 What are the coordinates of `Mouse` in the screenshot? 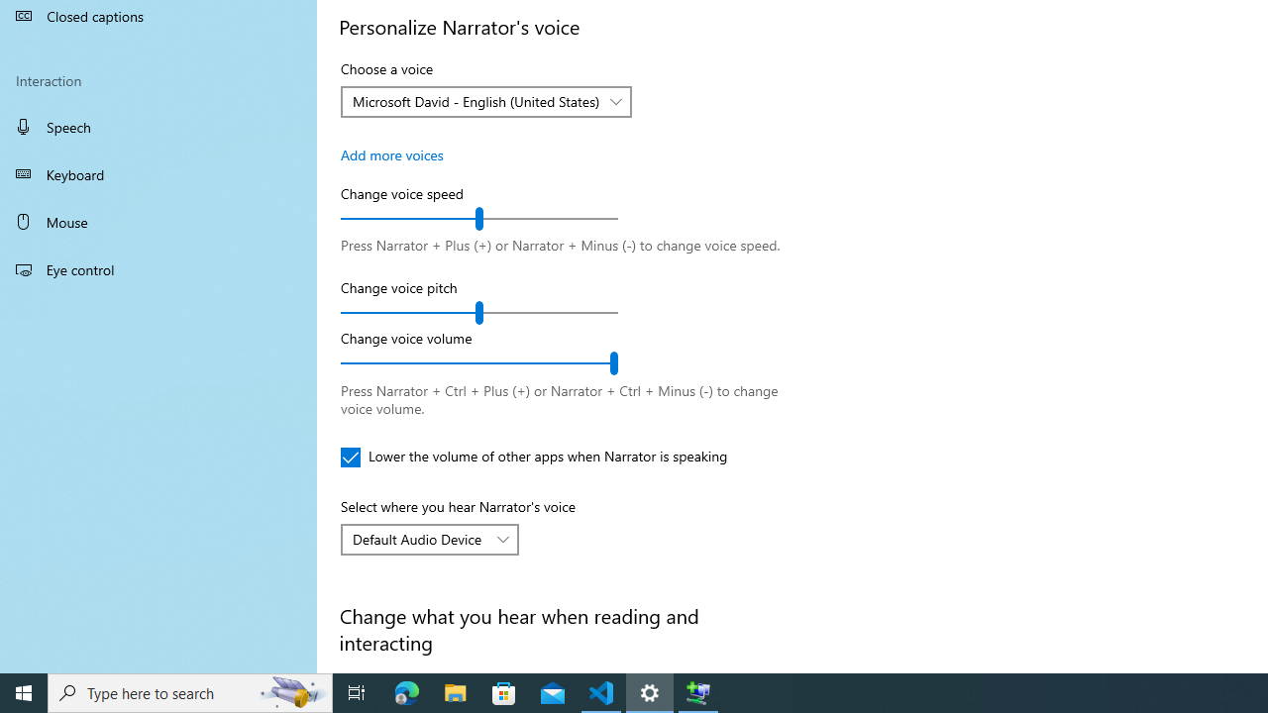 It's located at (158, 222).